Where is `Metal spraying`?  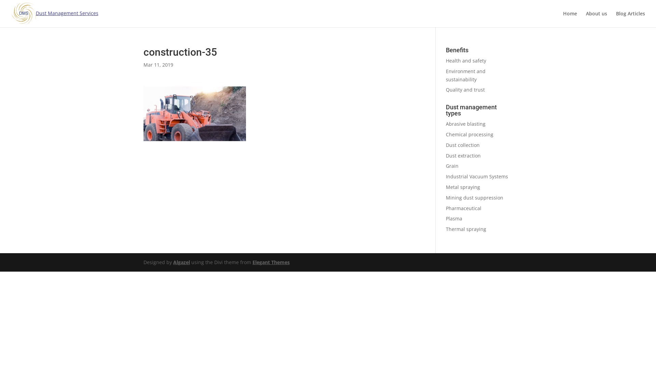 Metal spraying is located at coordinates (463, 187).